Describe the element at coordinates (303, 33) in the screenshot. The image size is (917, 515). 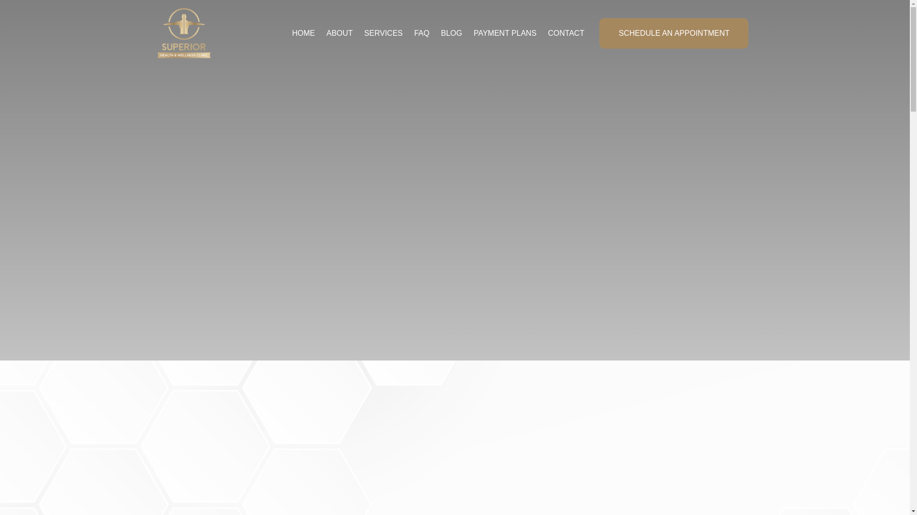
I see `HOME` at that location.